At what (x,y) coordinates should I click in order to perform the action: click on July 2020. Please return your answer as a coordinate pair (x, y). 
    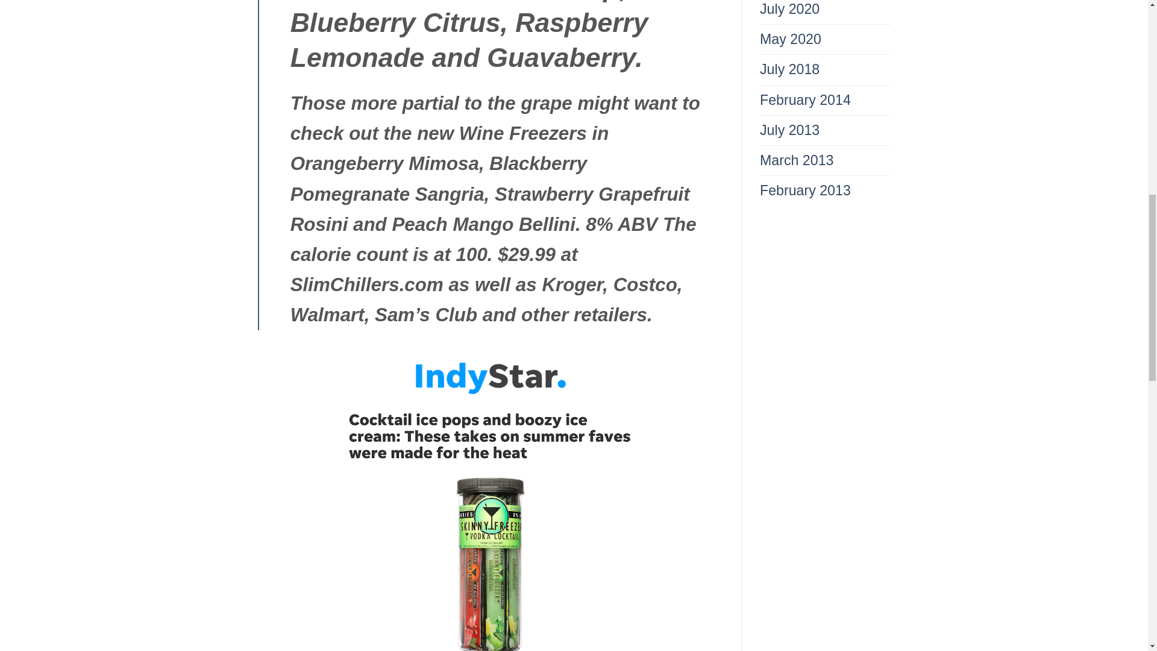
    Looking at the image, I should click on (789, 12).